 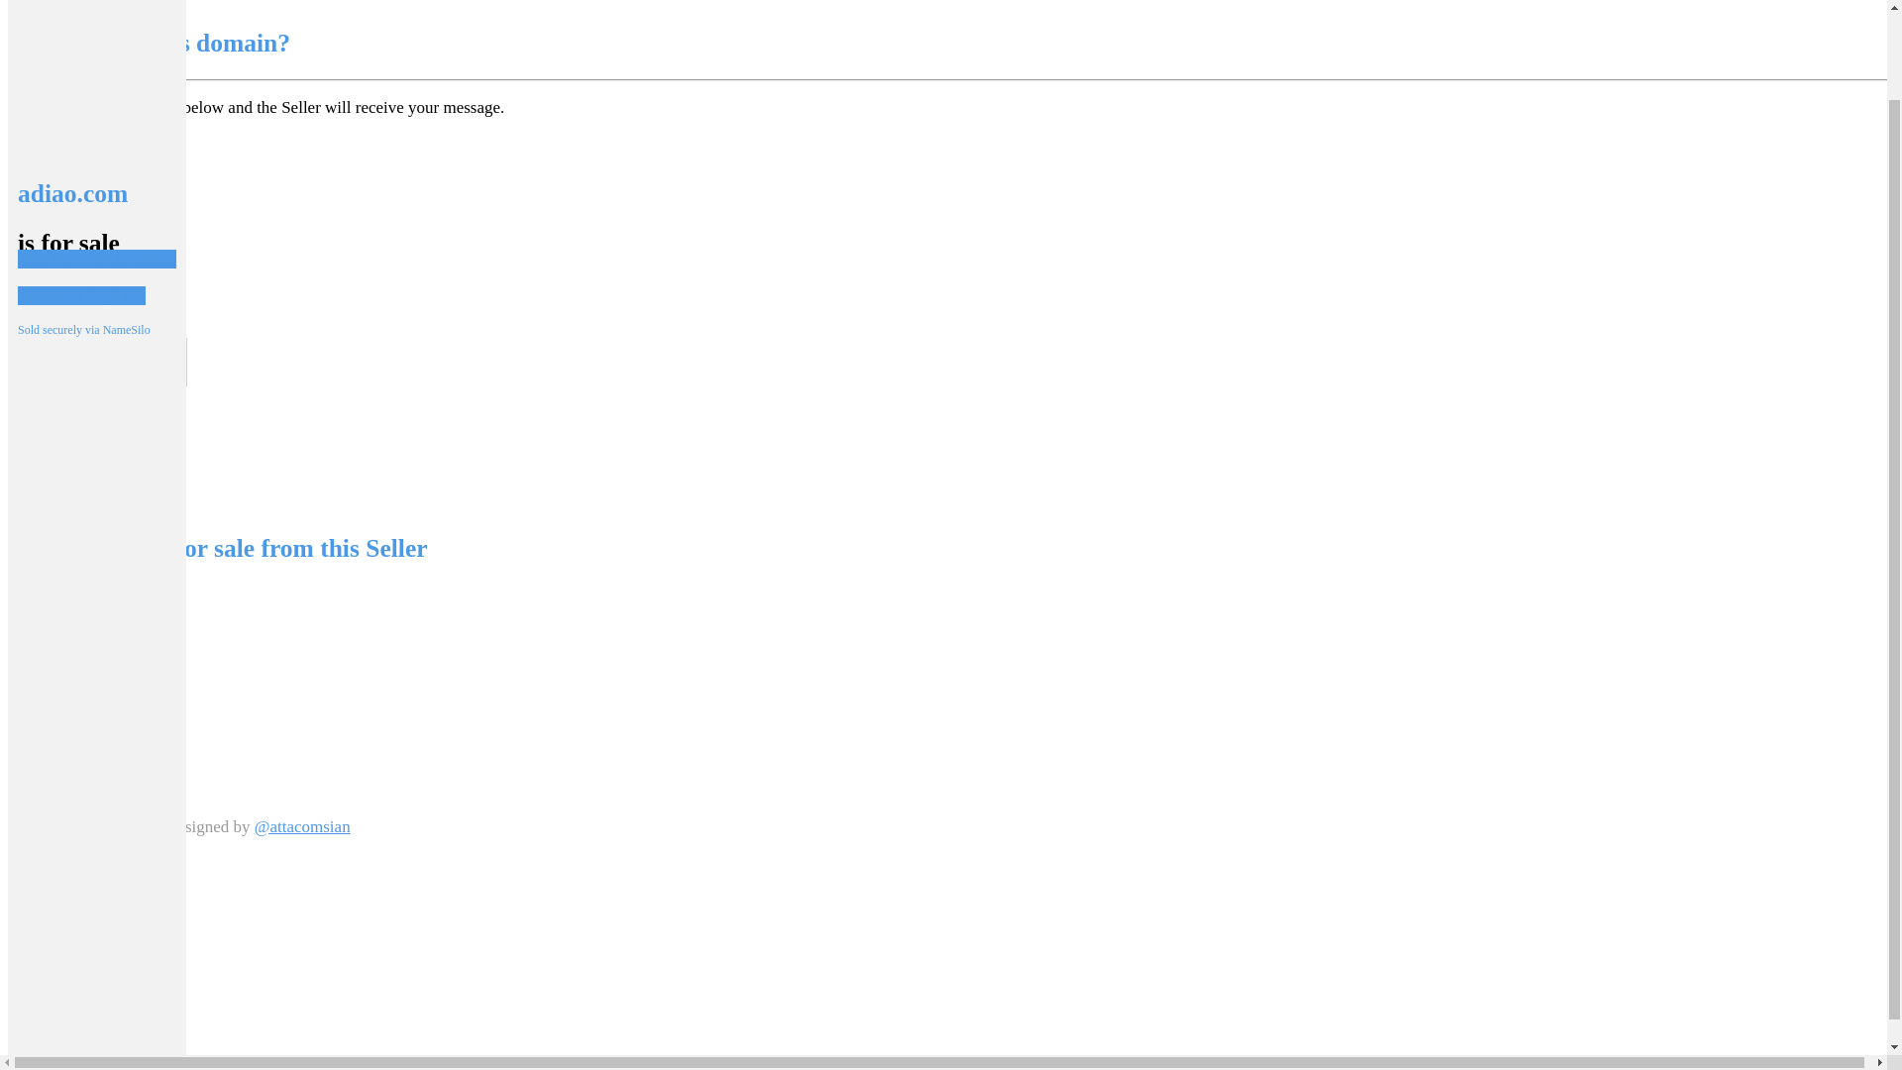 What do you see at coordinates (83, 654) in the screenshot?
I see `owiss.com` at bounding box center [83, 654].